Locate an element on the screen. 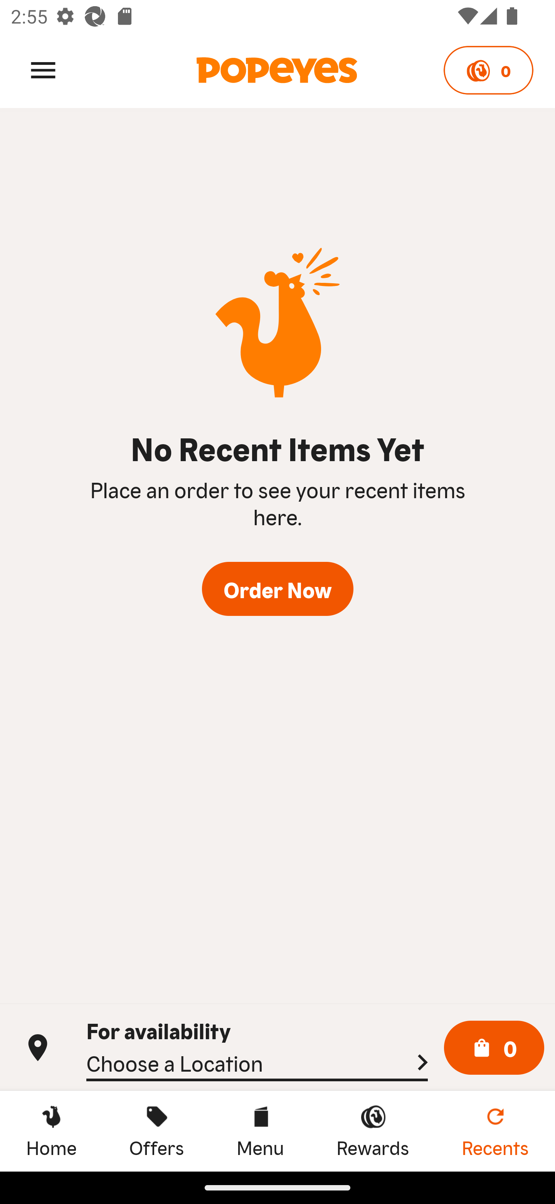  Home Home Home is located at coordinates (51, 1131).